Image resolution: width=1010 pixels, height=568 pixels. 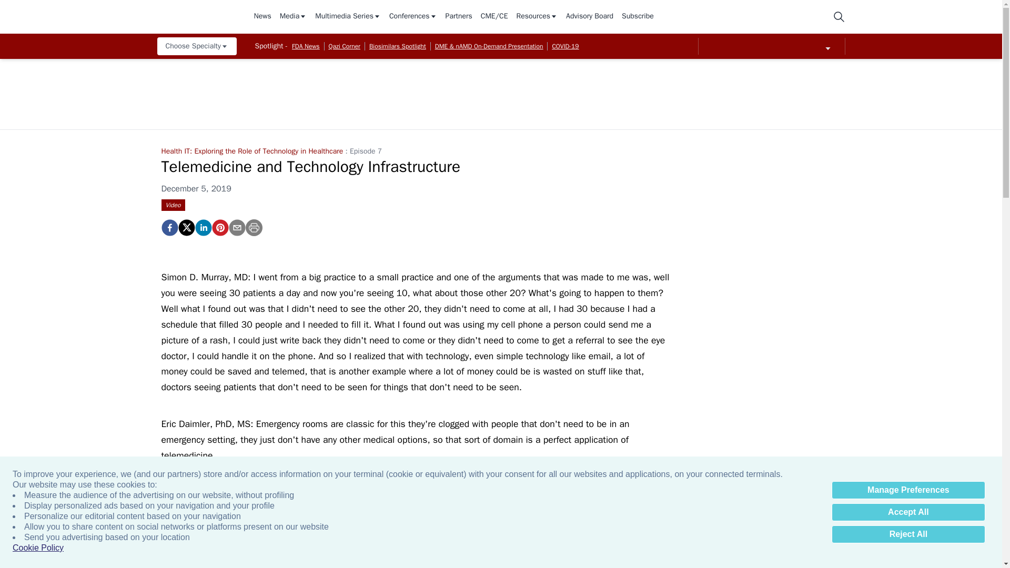 I want to click on Accept All, so click(x=908, y=512).